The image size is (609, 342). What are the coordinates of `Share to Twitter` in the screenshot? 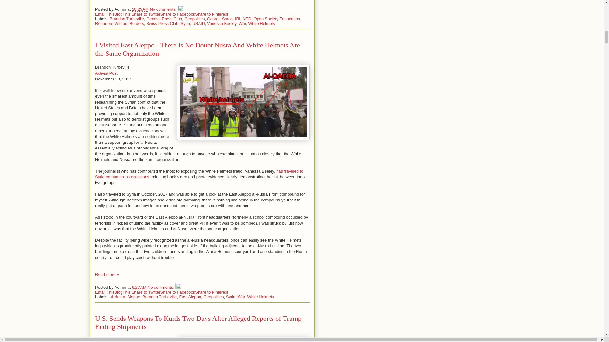 It's located at (146, 14).